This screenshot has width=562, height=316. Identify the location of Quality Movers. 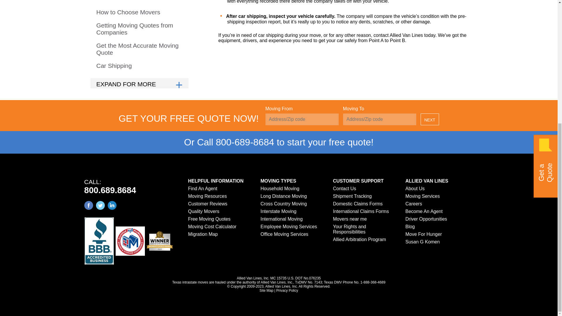
(203, 211).